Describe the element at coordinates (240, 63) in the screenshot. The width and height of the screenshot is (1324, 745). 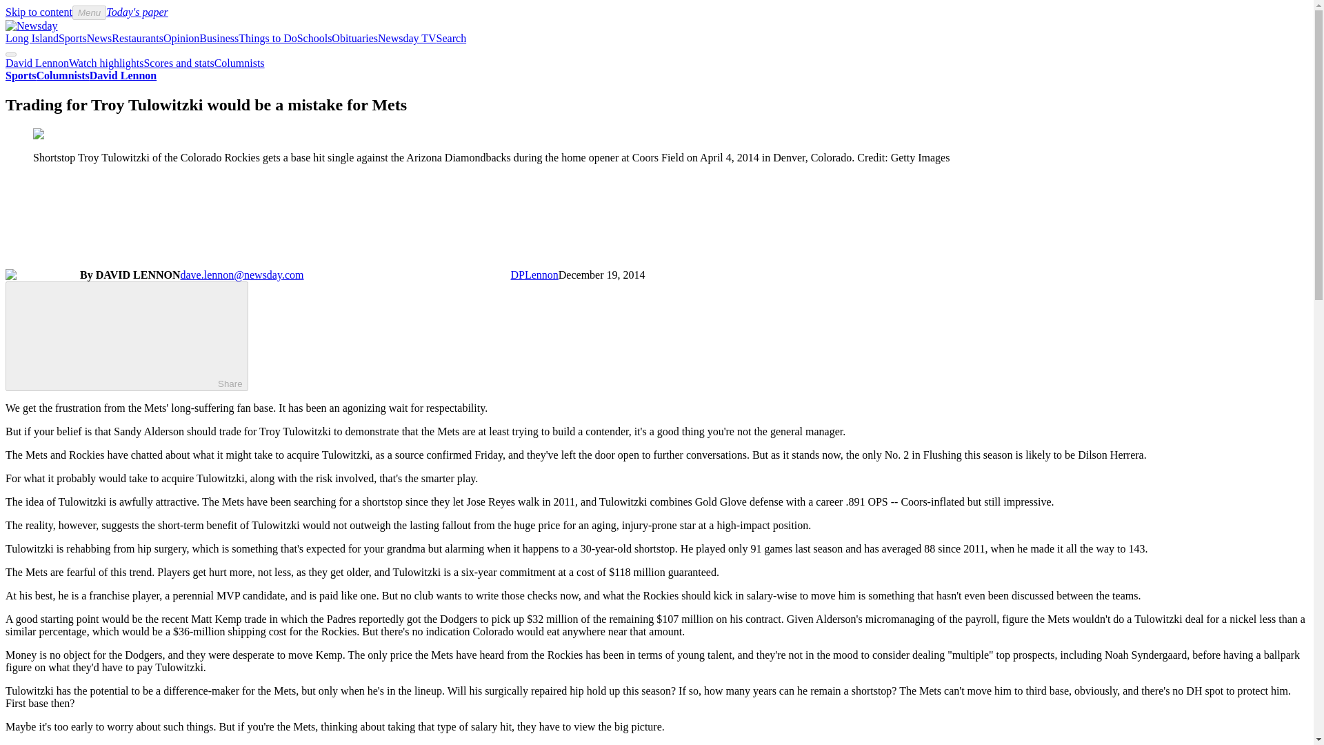
I see `Columnists` at that location.